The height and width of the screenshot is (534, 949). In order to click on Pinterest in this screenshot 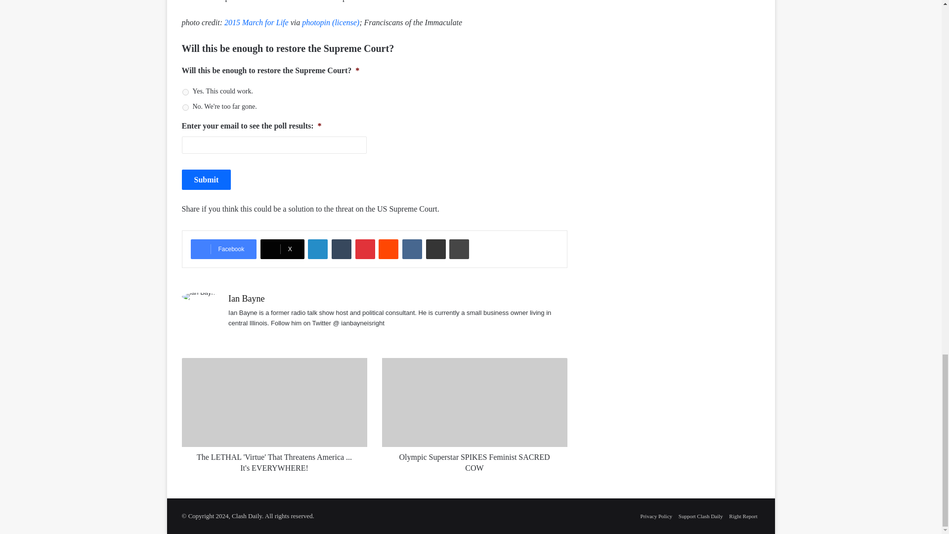, I will do `click(365, 249)`.